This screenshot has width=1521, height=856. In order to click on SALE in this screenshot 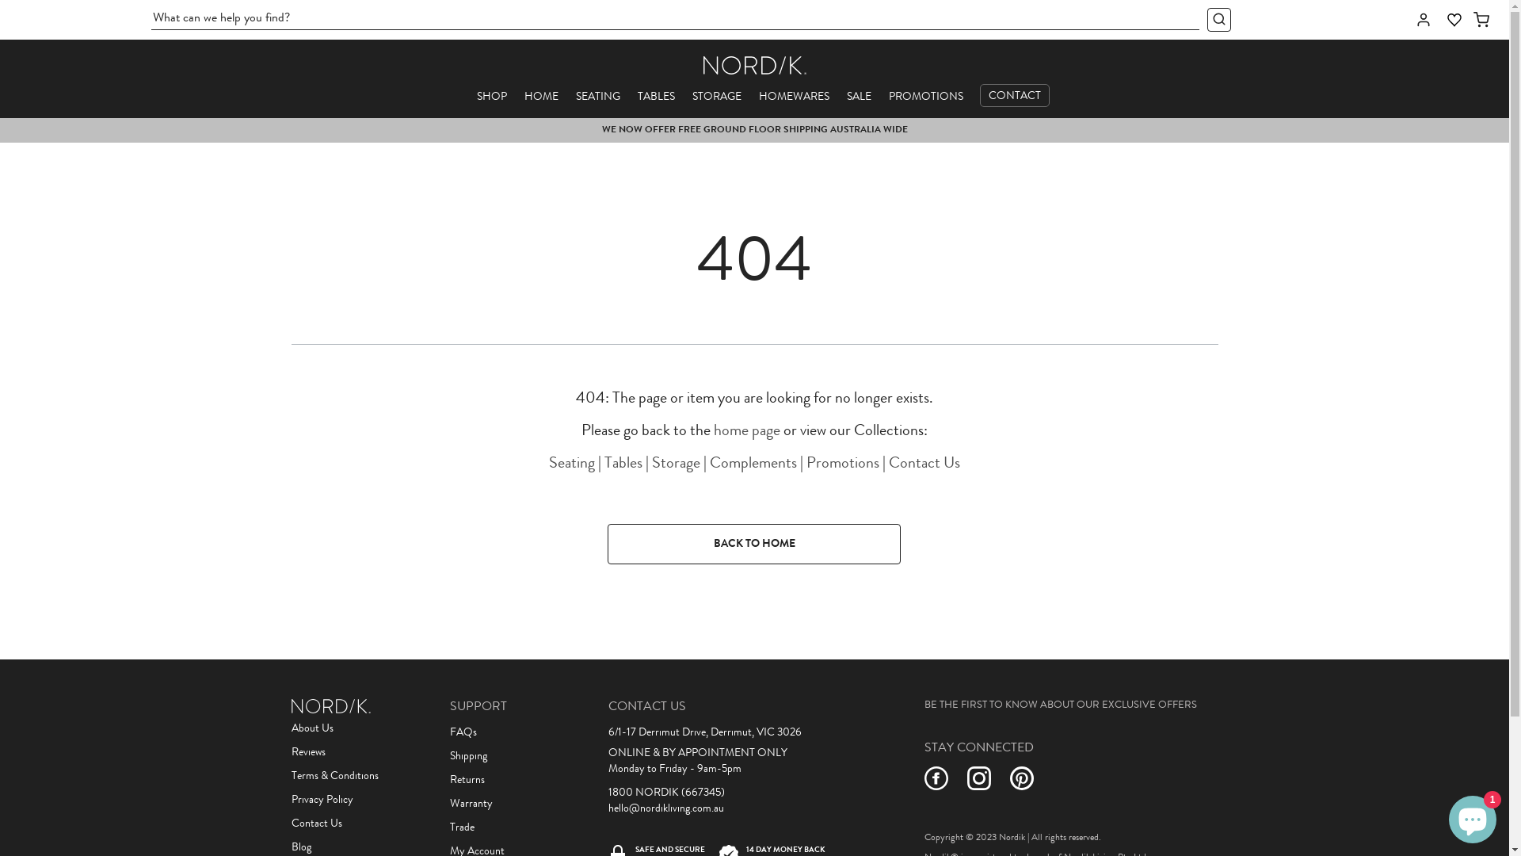, I will do `click(859, 97)`.